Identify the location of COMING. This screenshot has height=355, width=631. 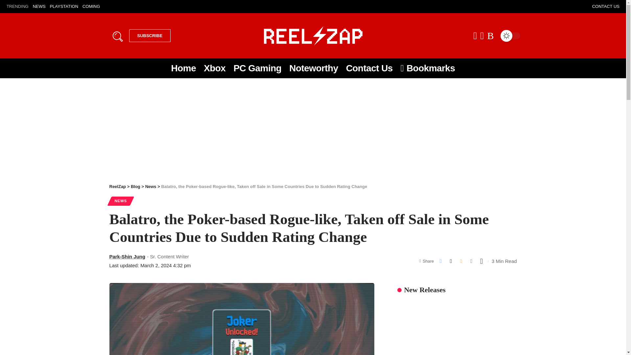
(91, 7).